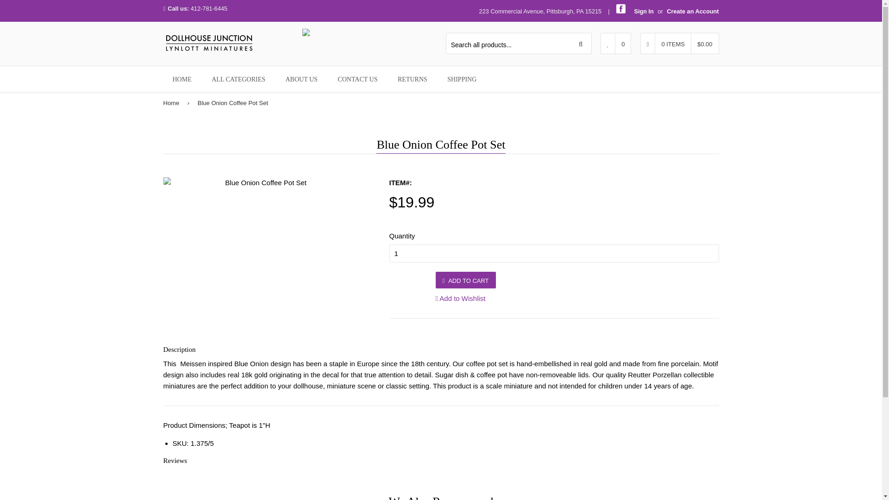 Image resolution: width=889 pixels, height=500 pixels. I want to click on 0, so click(616, 44).